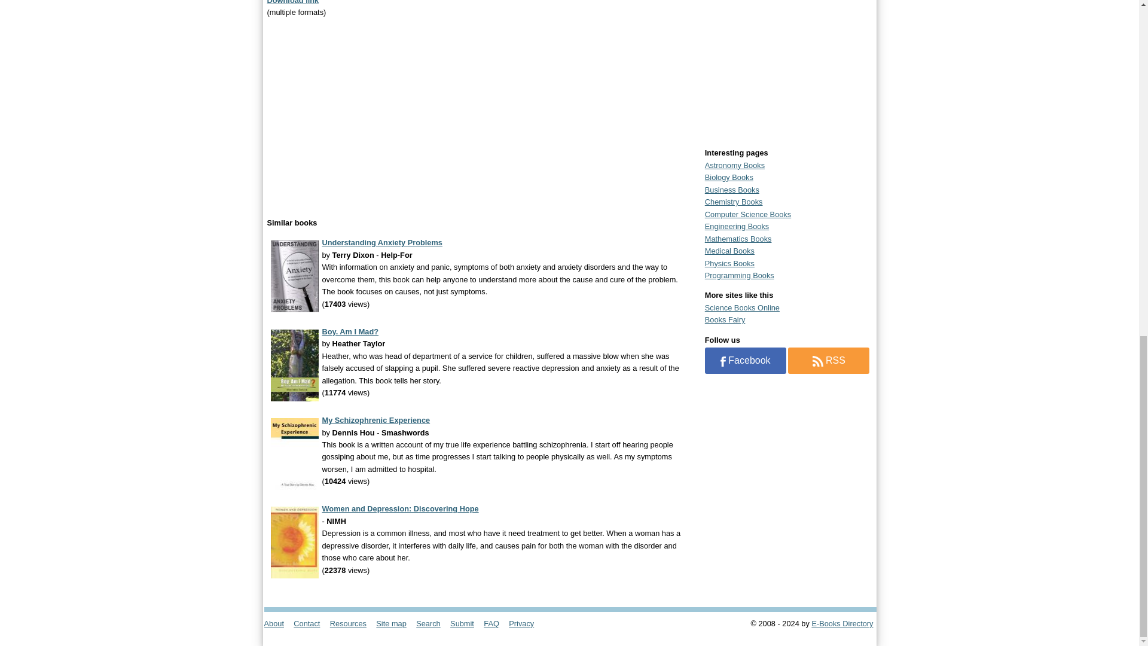 The height and width of the screenshot is (646, 1148). I want to click on Women and Depression: Discovering Hope, so click(399, 508).